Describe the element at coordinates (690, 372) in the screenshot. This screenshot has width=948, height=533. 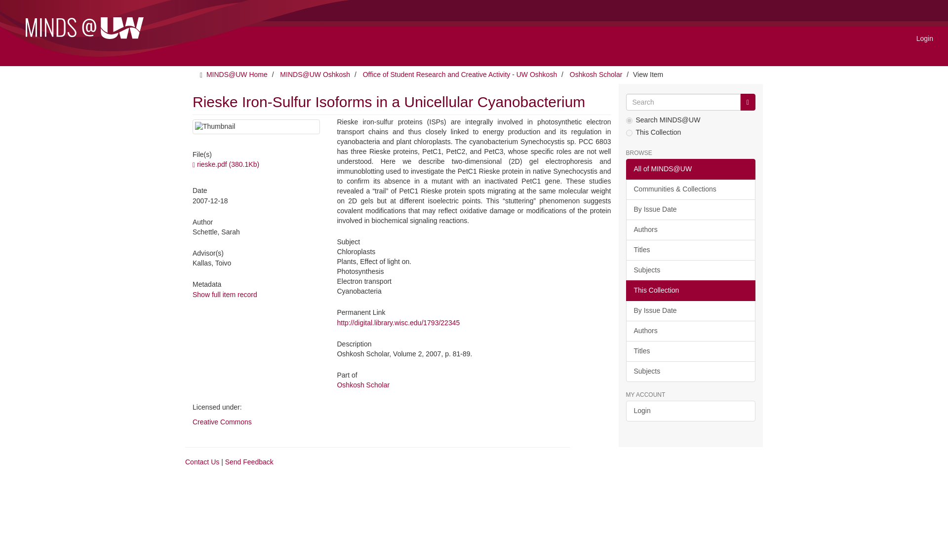
I see `Subjects` at that location.